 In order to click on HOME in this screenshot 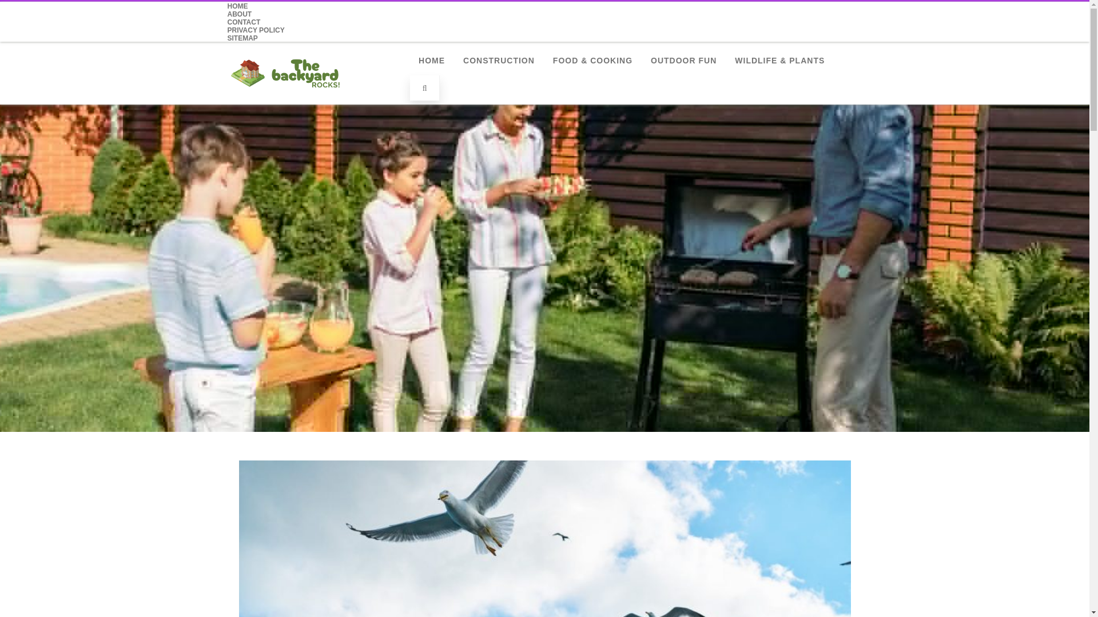, I will do `click(237, 6)`.